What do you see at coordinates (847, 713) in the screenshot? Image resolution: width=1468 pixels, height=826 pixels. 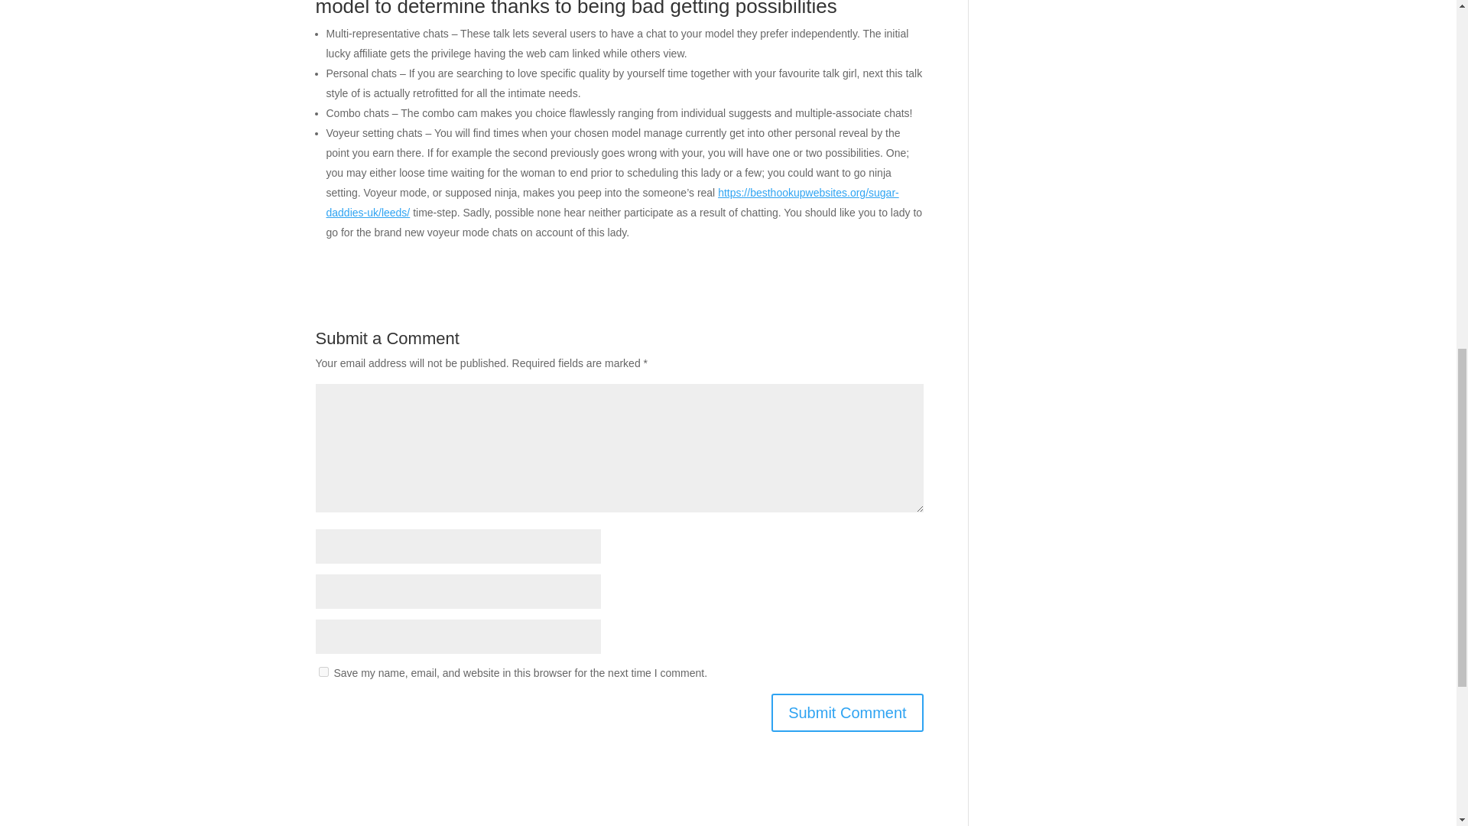 I see `Submit Comment` at bounding box center [847, 713].